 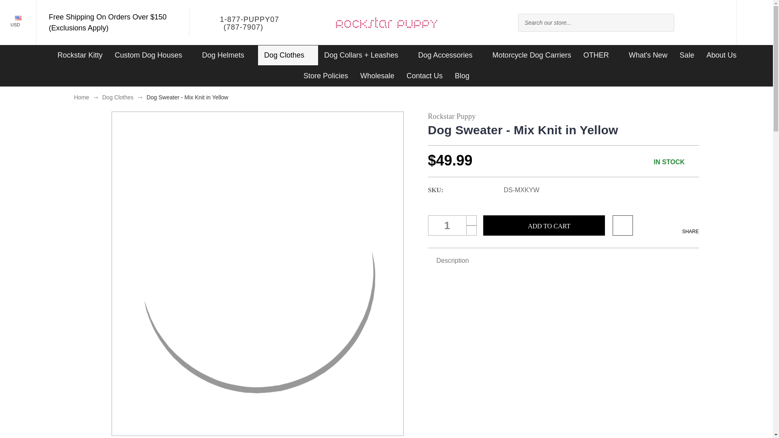 I want to click on Dog Helmets, so click(x=227, y=55).